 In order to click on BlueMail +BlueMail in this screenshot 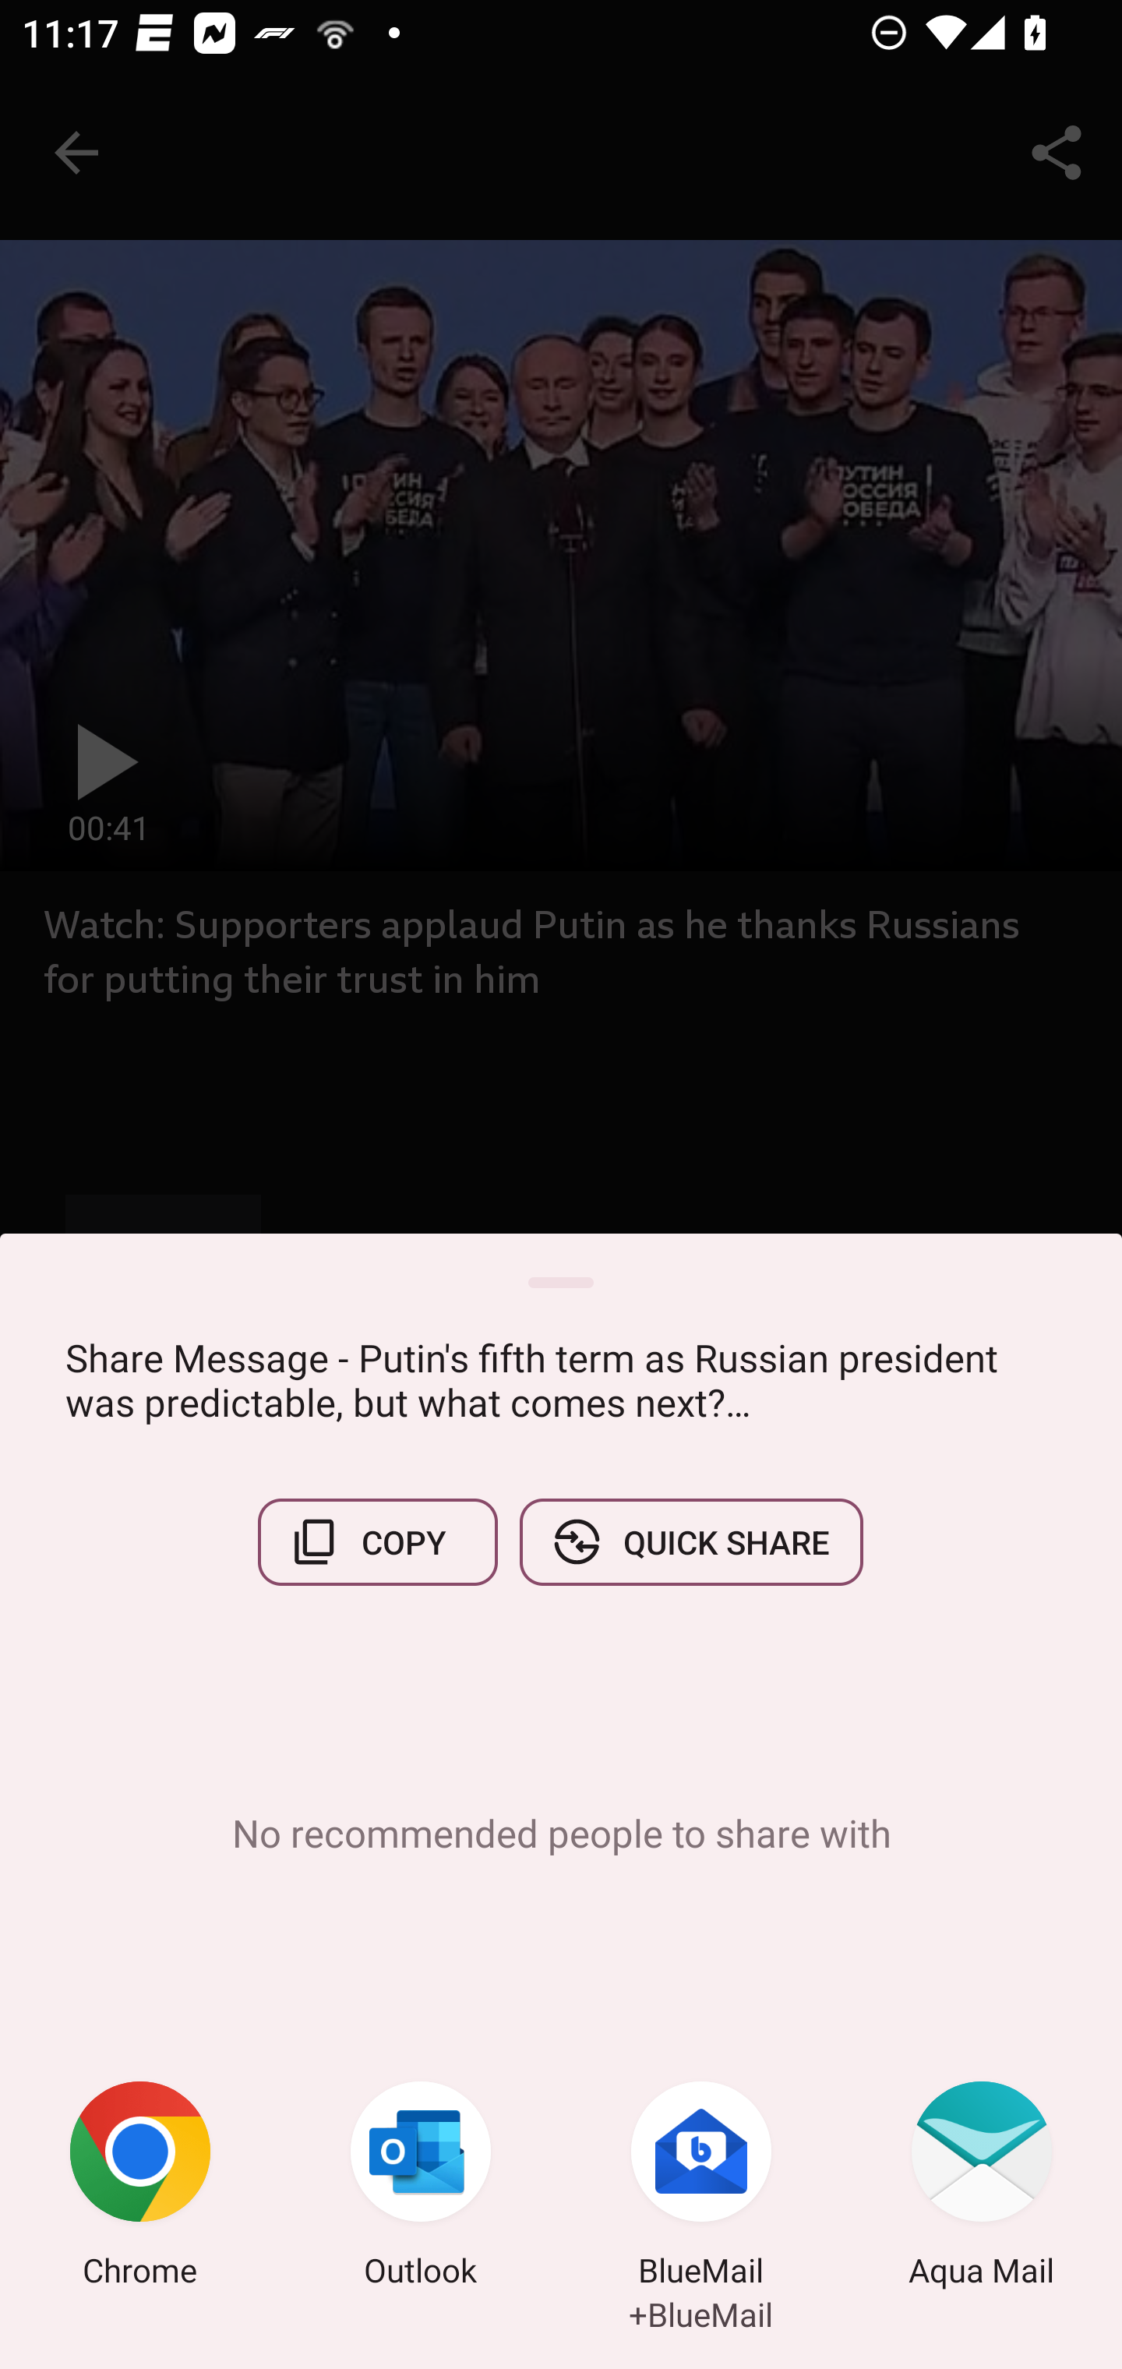, I will do `click(701, 2188)`.